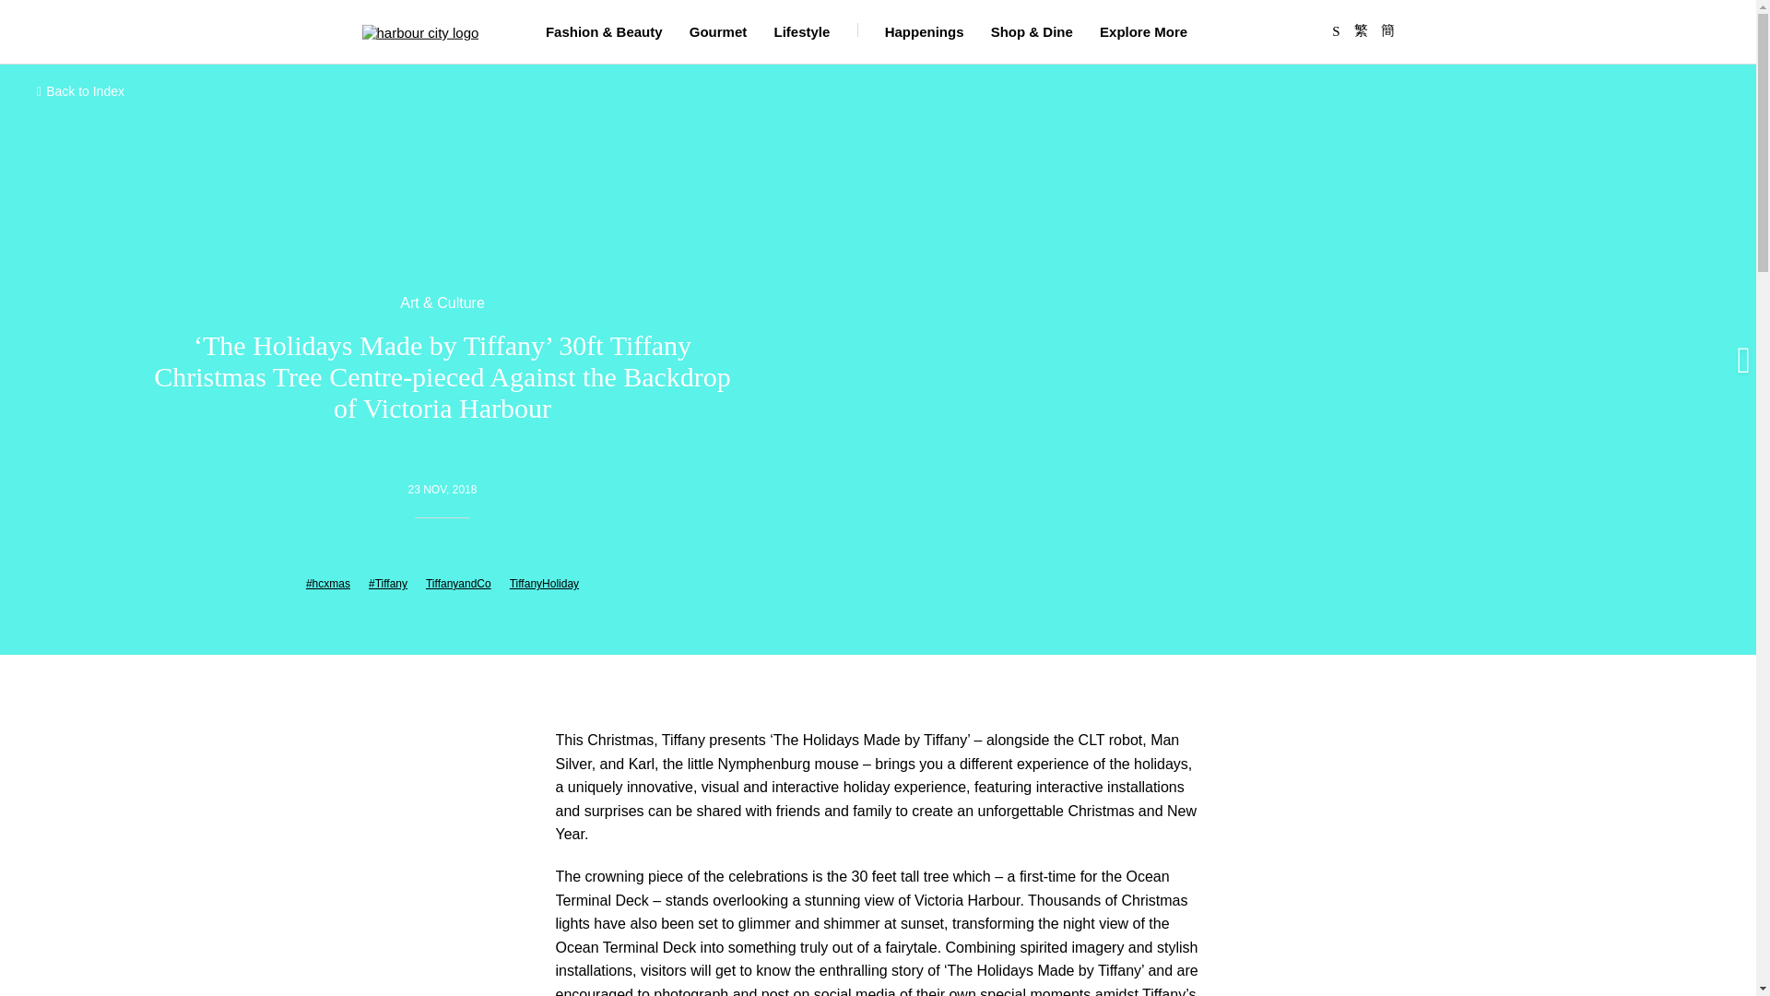  What do you see at coordinates (718, 31) in the screenshot?
I see `Gourmet` at bounding box center [718, 31].